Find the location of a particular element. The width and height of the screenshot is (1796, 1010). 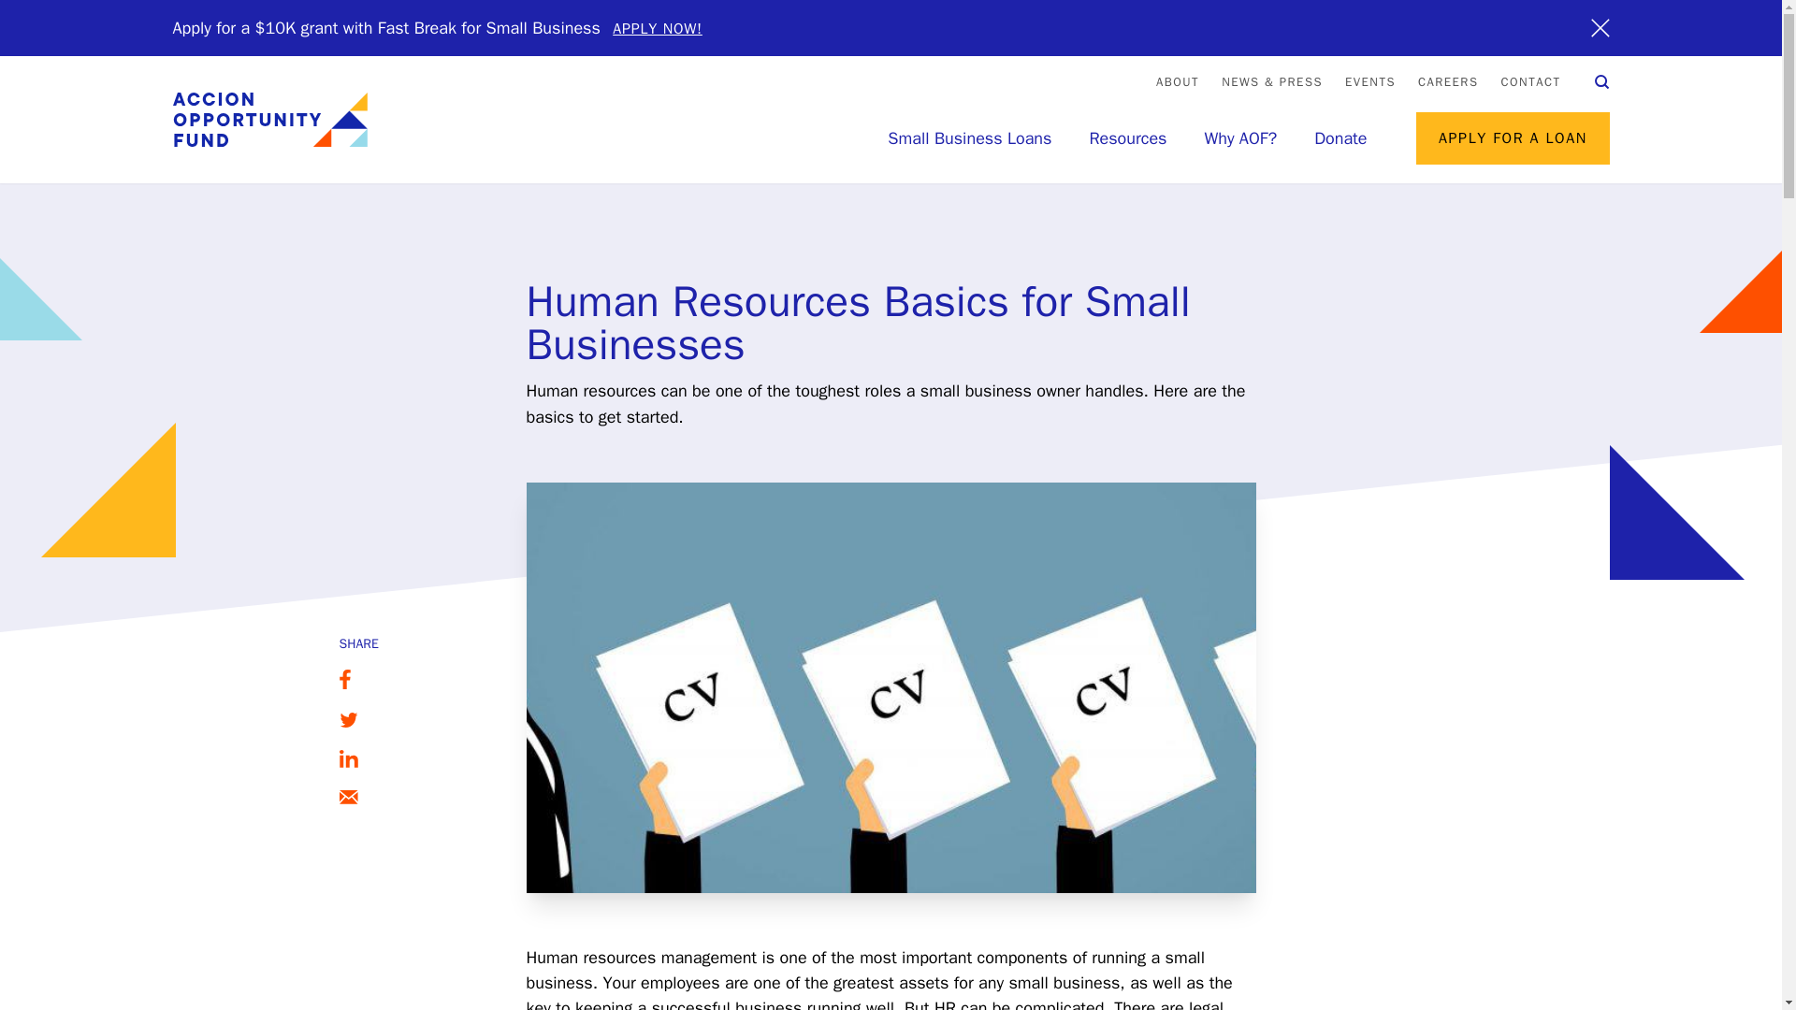

APPLY NOW! is located at coordinates (657, 28).